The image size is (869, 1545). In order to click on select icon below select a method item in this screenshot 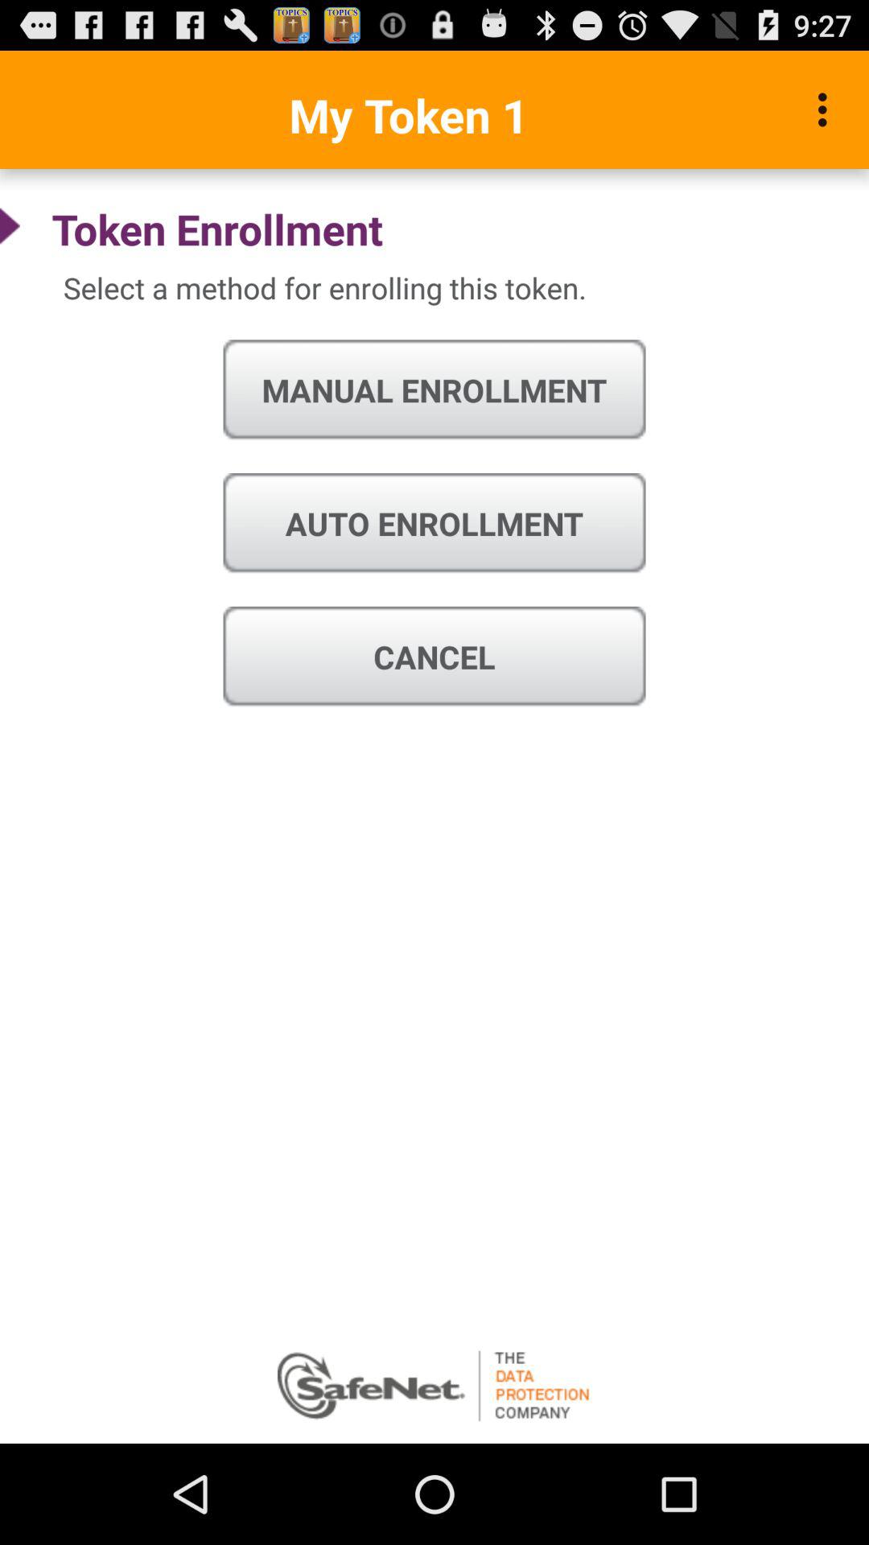, I will do `click(434, 390)`.